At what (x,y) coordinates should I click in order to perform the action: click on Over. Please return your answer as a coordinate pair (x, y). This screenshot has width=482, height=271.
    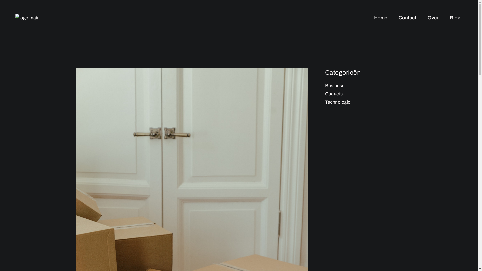
    Looking at the image, I should click on (433, 18).